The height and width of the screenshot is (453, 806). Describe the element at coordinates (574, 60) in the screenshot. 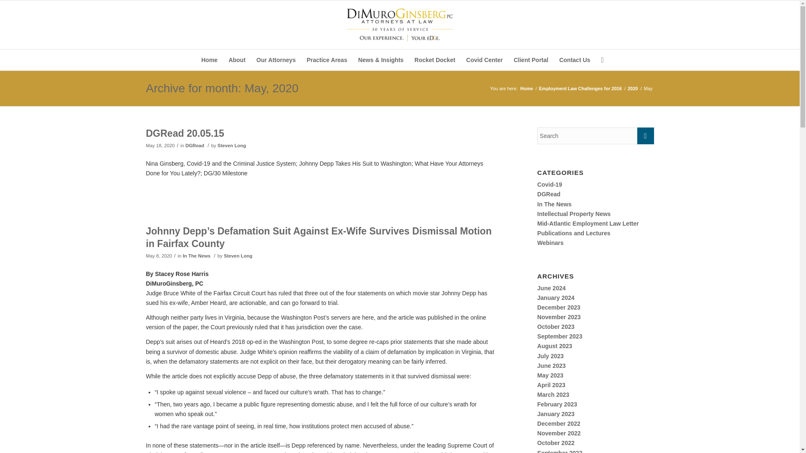

I see `Contact Us` at that location.